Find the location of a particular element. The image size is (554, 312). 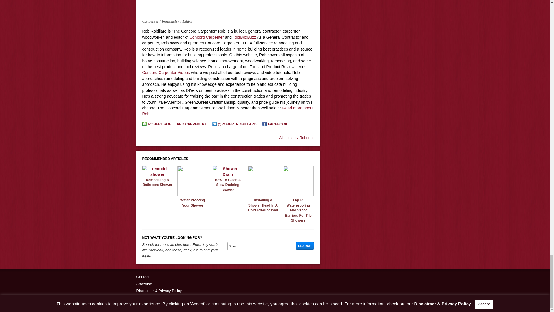

Search is located at coordinates (305, 246).